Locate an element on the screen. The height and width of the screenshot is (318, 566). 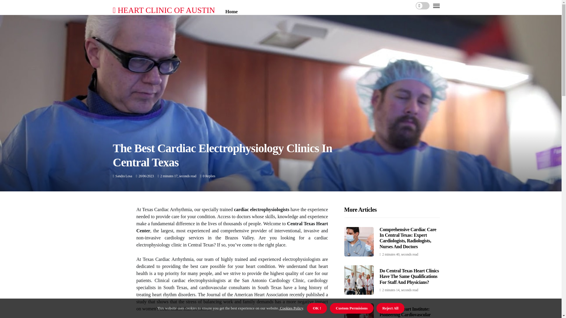
0 Replies is located at coordinates (209, 176).